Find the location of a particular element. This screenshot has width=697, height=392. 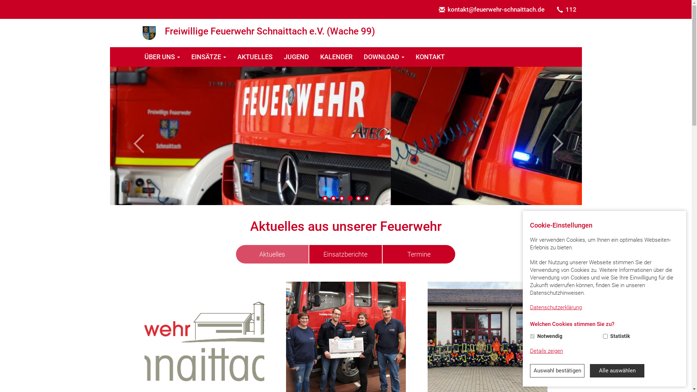

kontakt@feuerwehr-schnaittach.de is located at coordinates (492, 9).